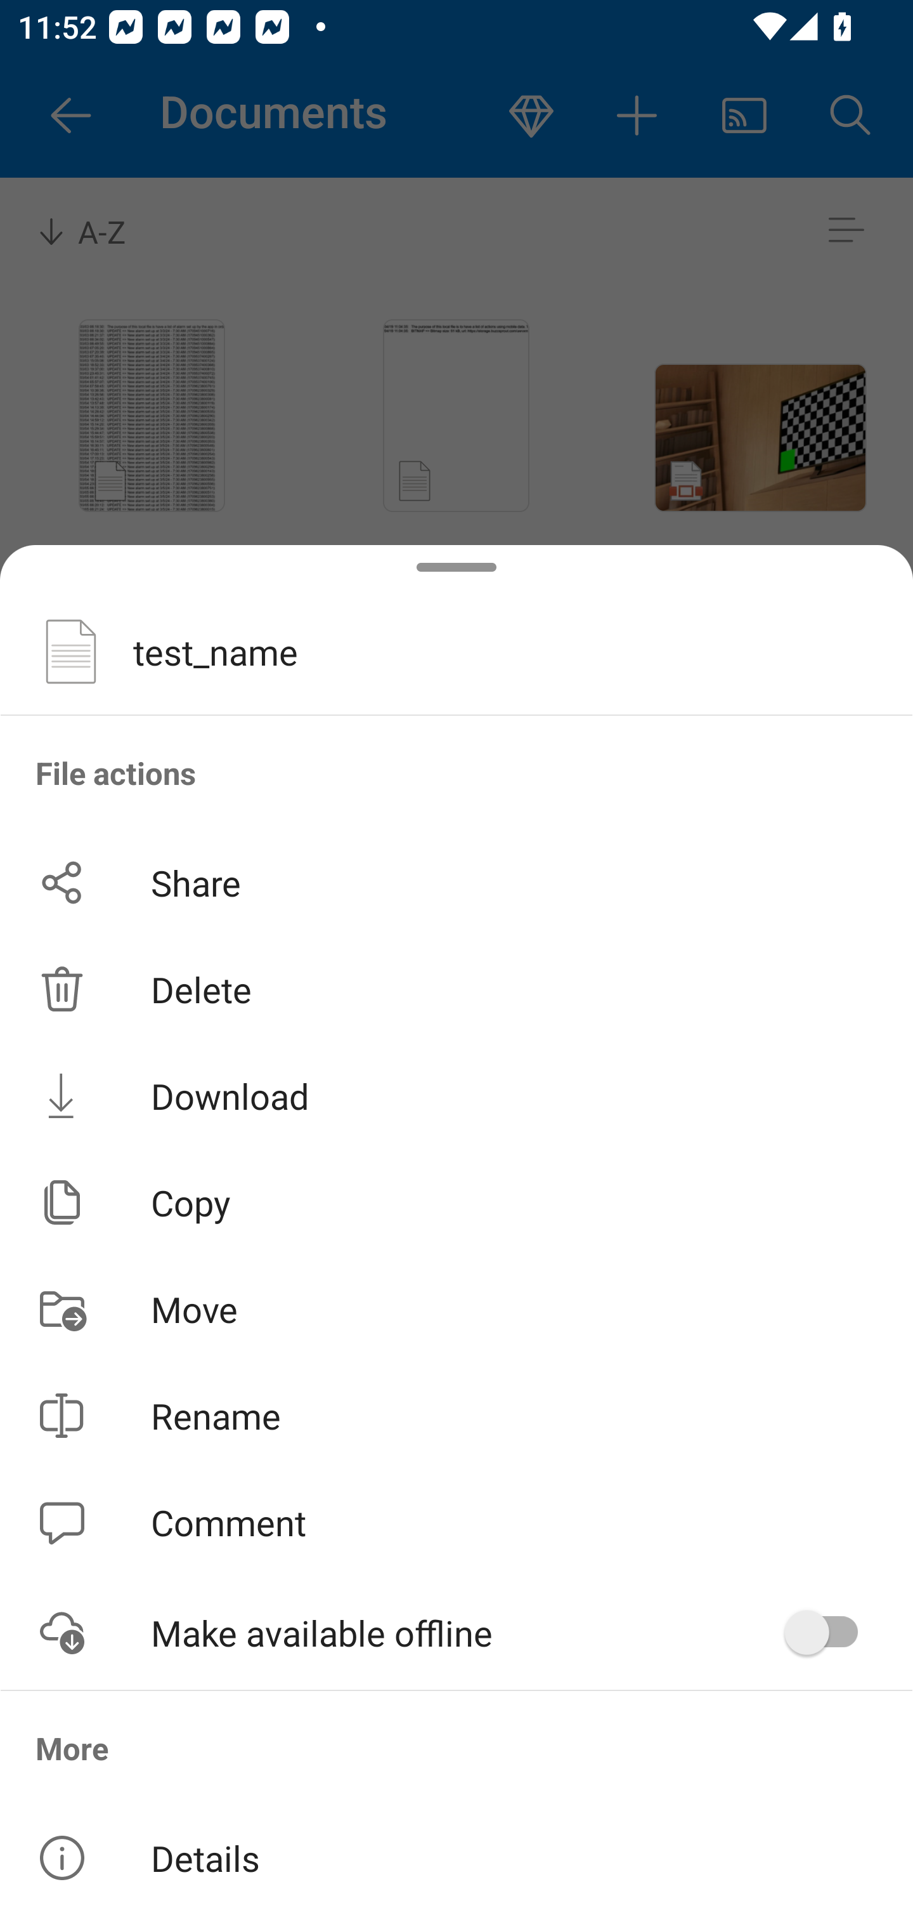 The width and height of the screenshot is (913, 1929). I want to click on Copy button Copy, so click(456, 1202).